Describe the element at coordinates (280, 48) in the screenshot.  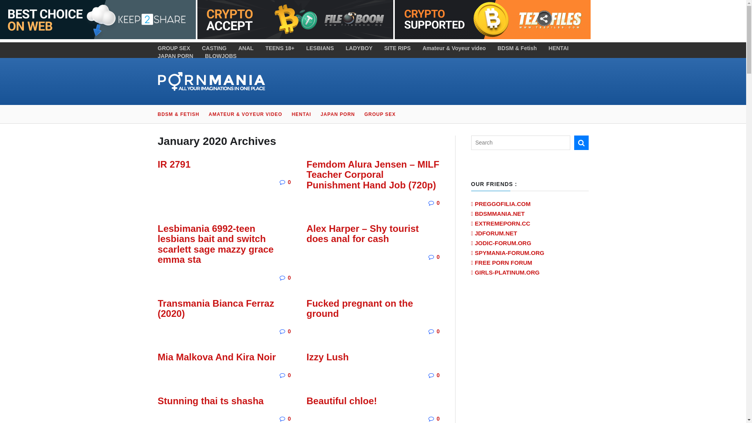
I see `TEENS 18+` at that location.